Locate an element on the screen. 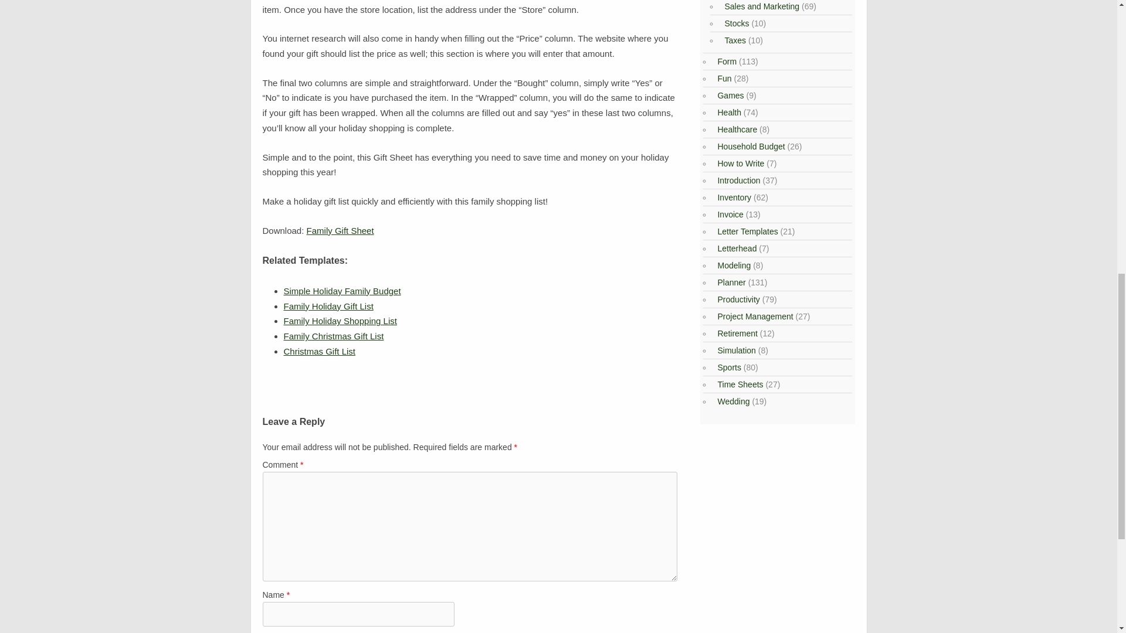 This screenshot has height=633, width=1126. November 23, 2015 is located at coordinates (333, 336).